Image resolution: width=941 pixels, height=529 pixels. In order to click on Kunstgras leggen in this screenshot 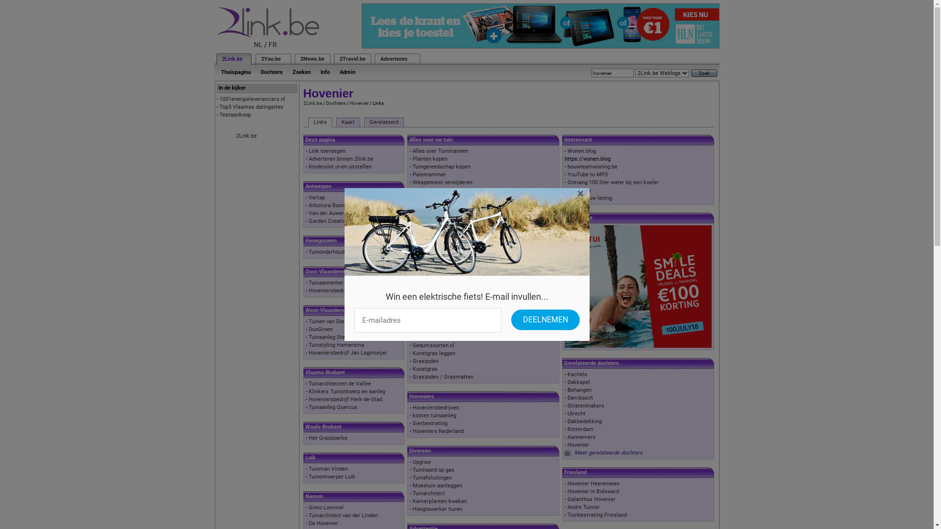, I will do `click(434, 354)`.